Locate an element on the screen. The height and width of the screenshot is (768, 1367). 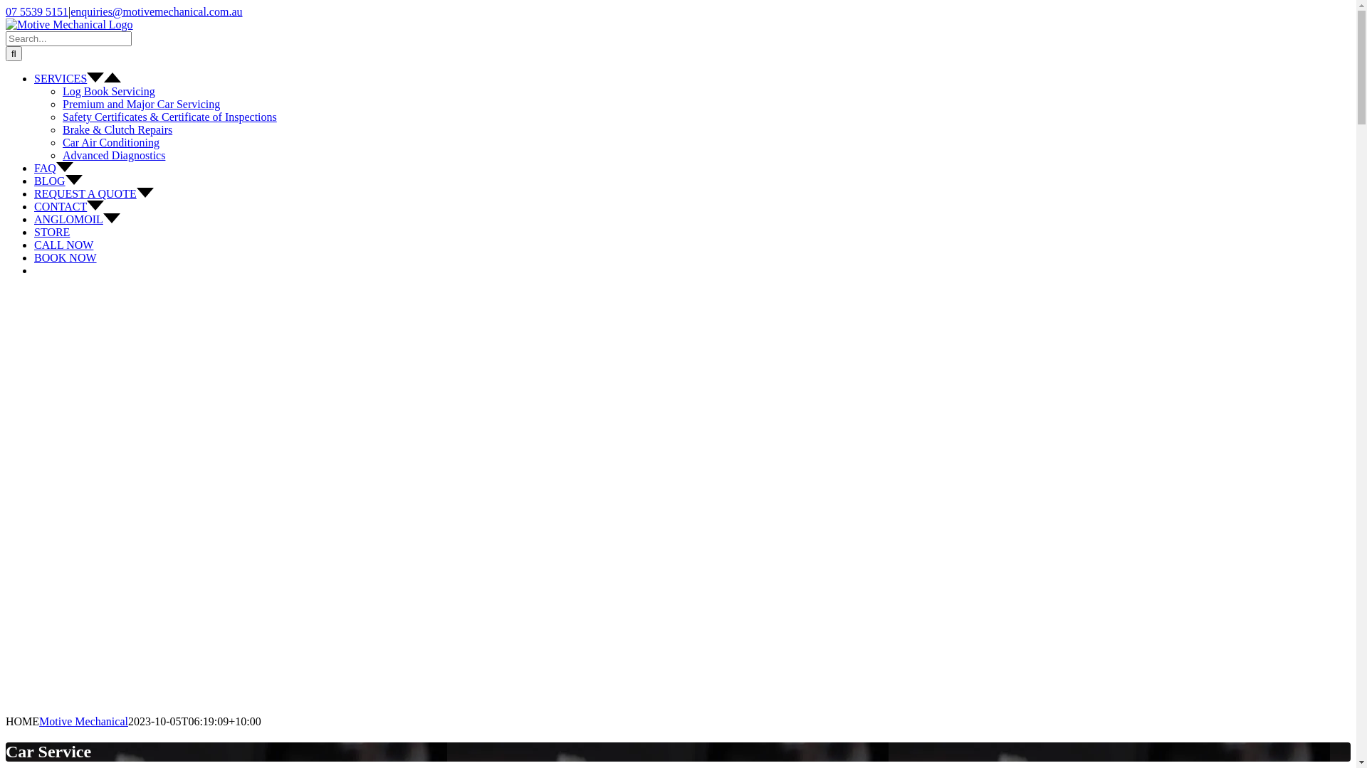
07 5539 5151 is located at coordinates (37, 11).